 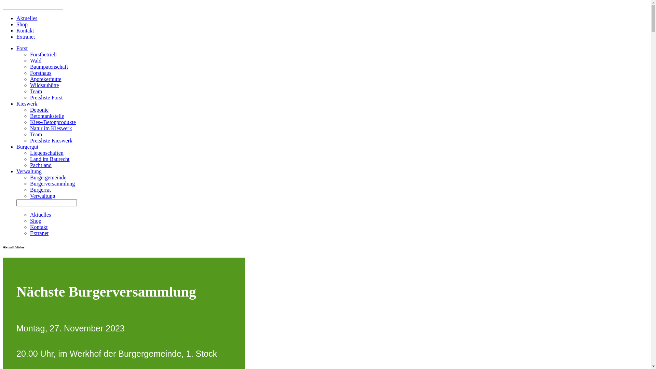 I want to click on Forstbetrieb, so click(x=43, y=55).